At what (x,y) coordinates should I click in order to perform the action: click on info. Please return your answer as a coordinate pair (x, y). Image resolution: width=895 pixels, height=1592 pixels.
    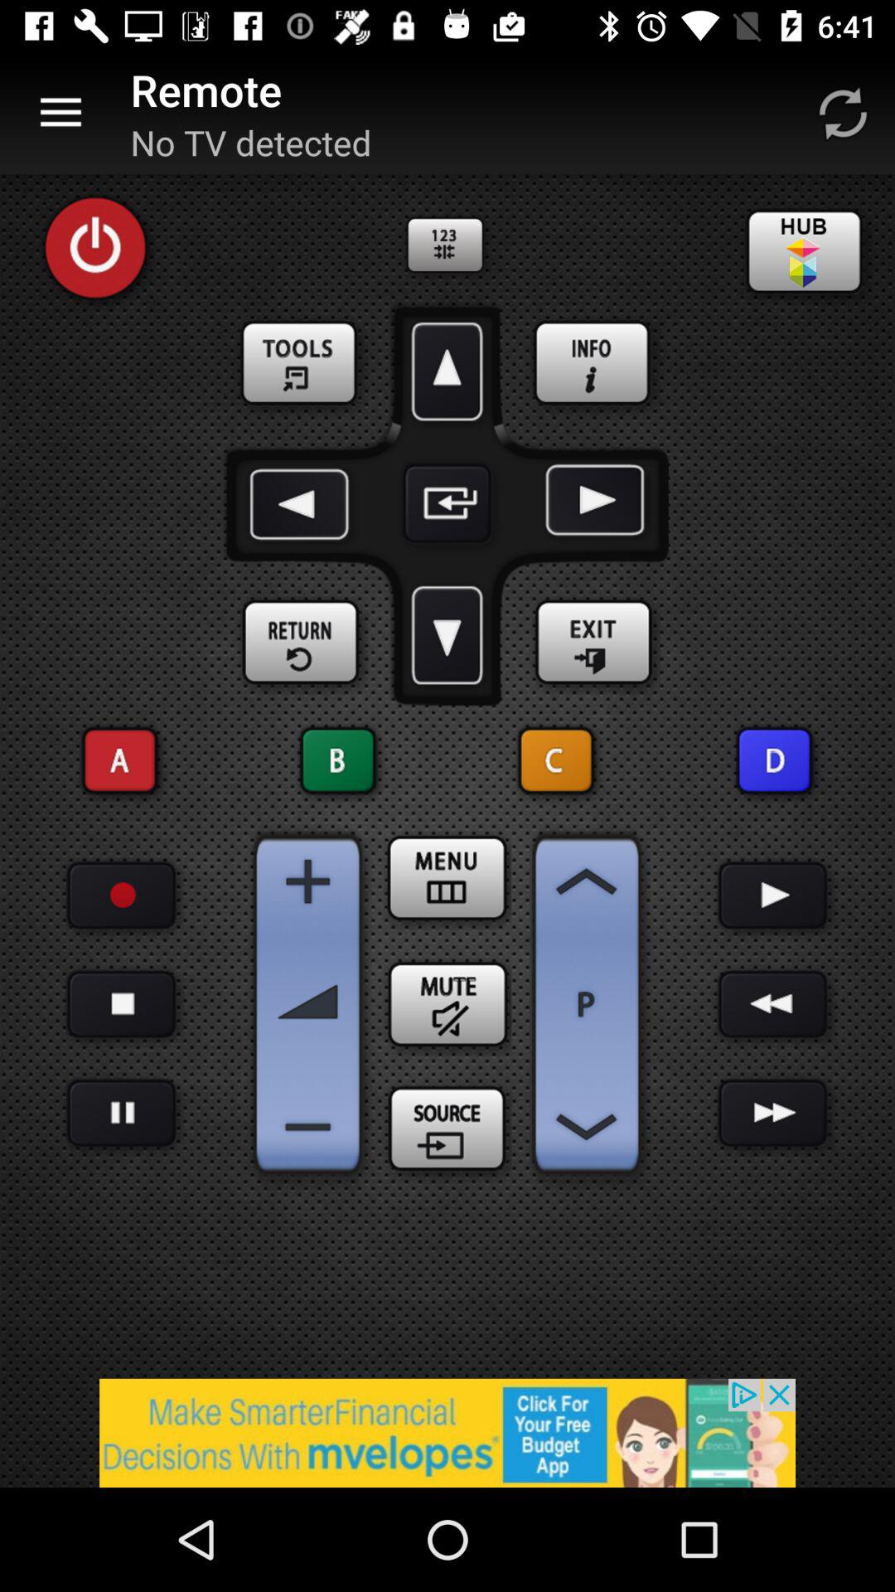
    Looking at the image, I should click on (593, 364).